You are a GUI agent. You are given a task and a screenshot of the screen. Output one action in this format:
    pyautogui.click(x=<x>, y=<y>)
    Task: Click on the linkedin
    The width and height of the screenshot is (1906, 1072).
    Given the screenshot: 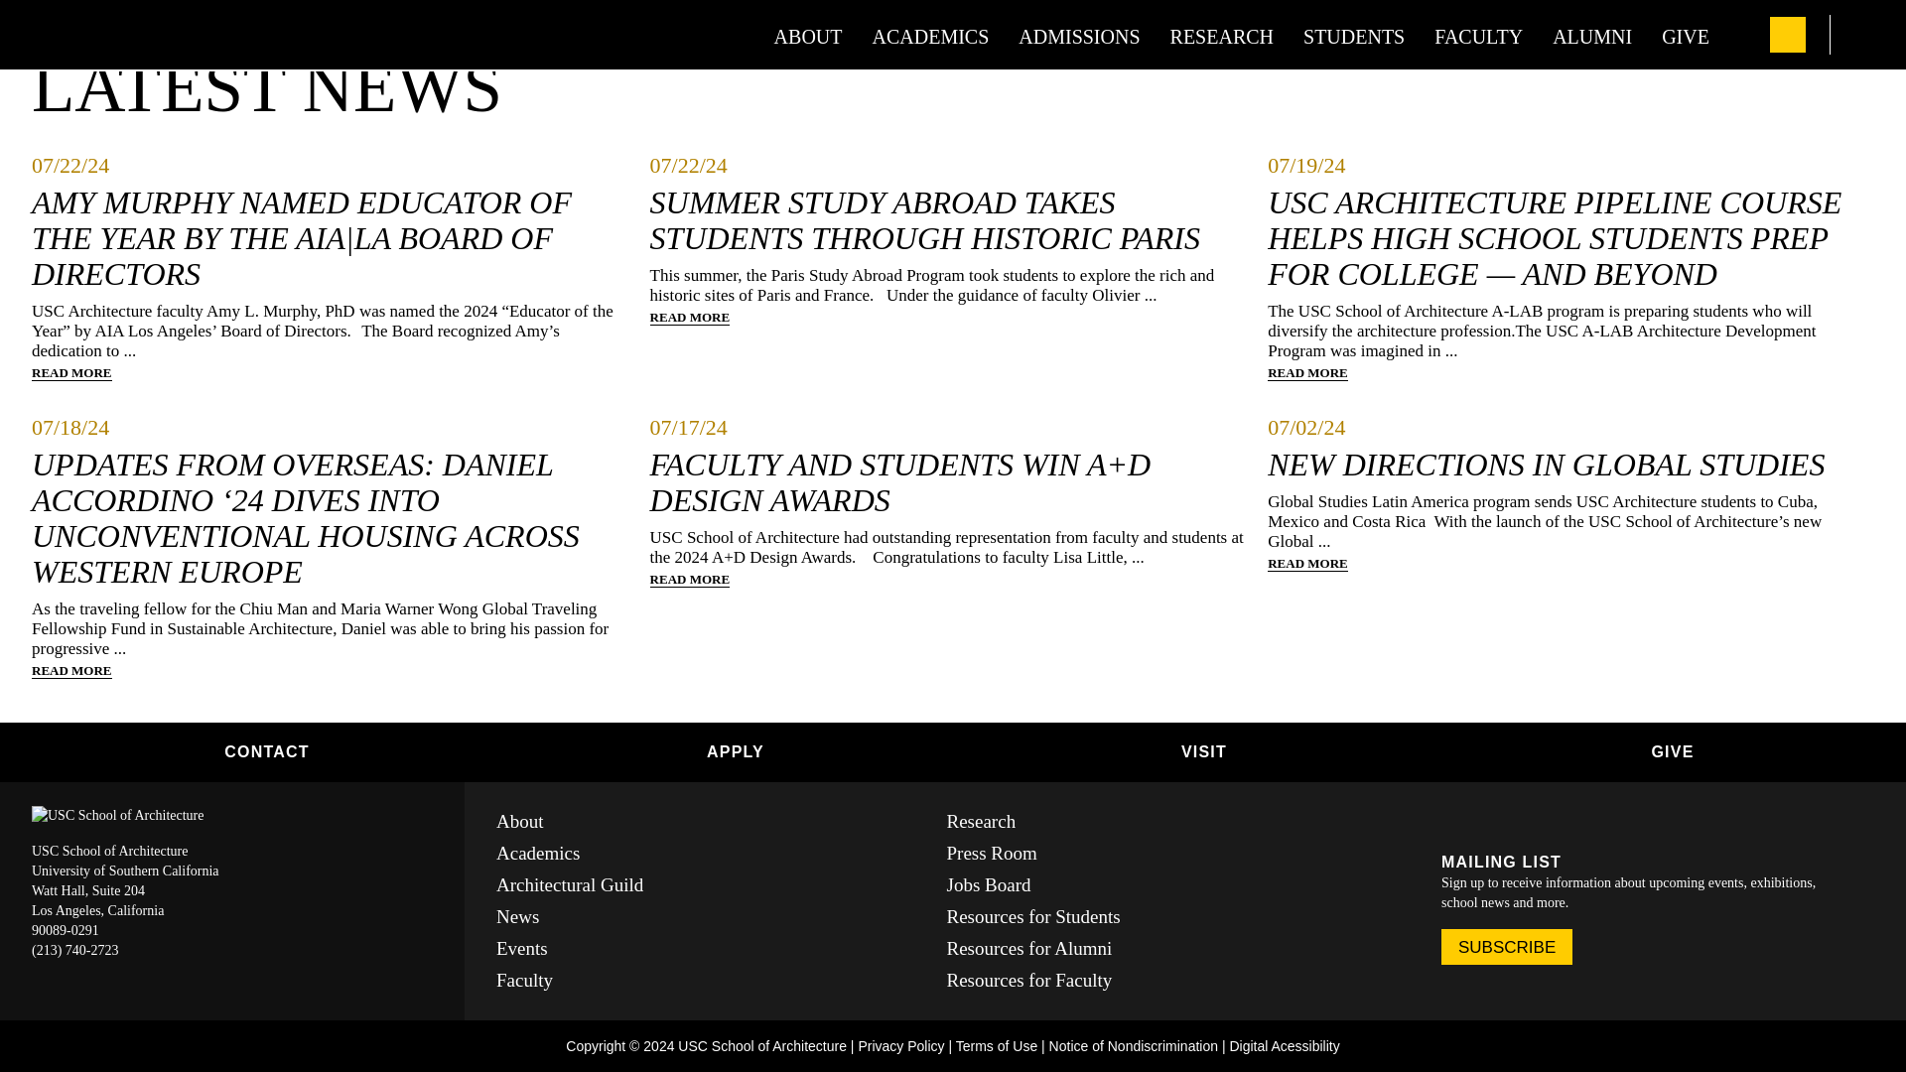 What is the action you would take?
    pyautogui.click(x=1481, y=822)
    